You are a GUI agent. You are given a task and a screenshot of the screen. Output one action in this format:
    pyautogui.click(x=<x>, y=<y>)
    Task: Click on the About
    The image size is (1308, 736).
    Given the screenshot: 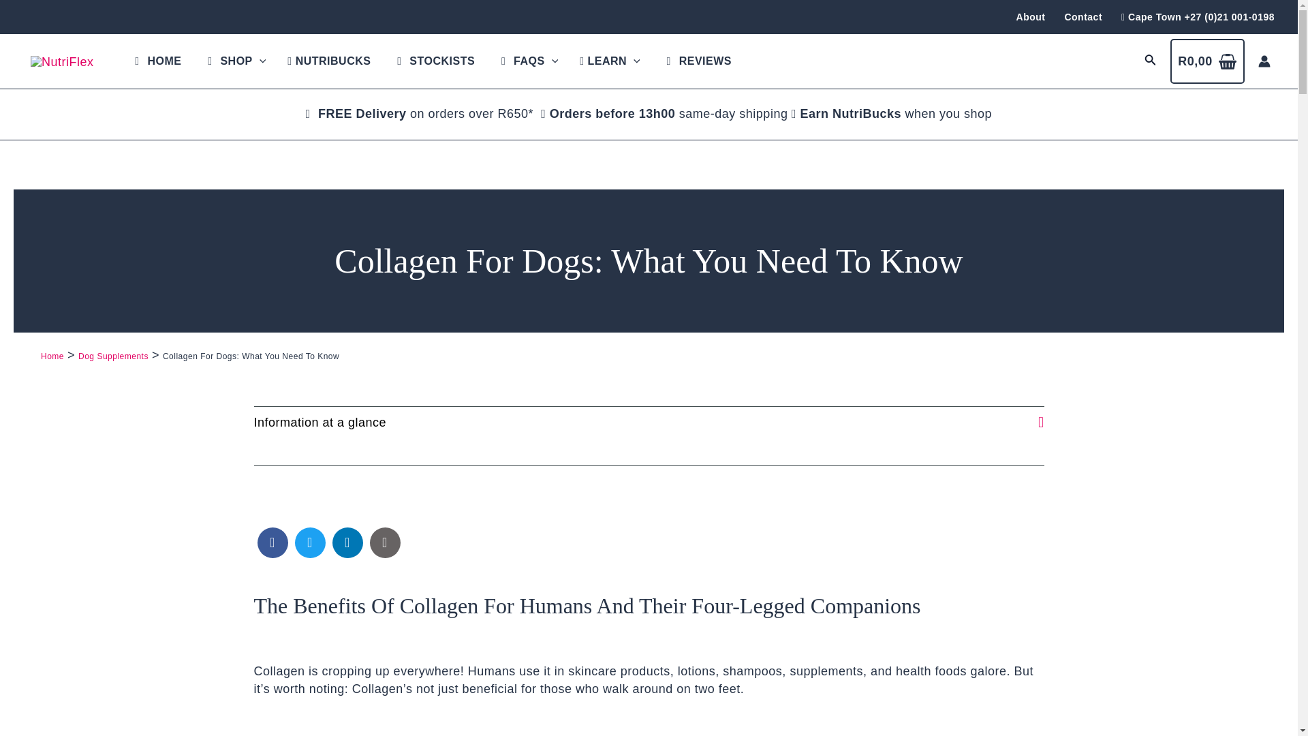 What is the action you would take?
    pyautogui.click(x=1031, y=16)
    